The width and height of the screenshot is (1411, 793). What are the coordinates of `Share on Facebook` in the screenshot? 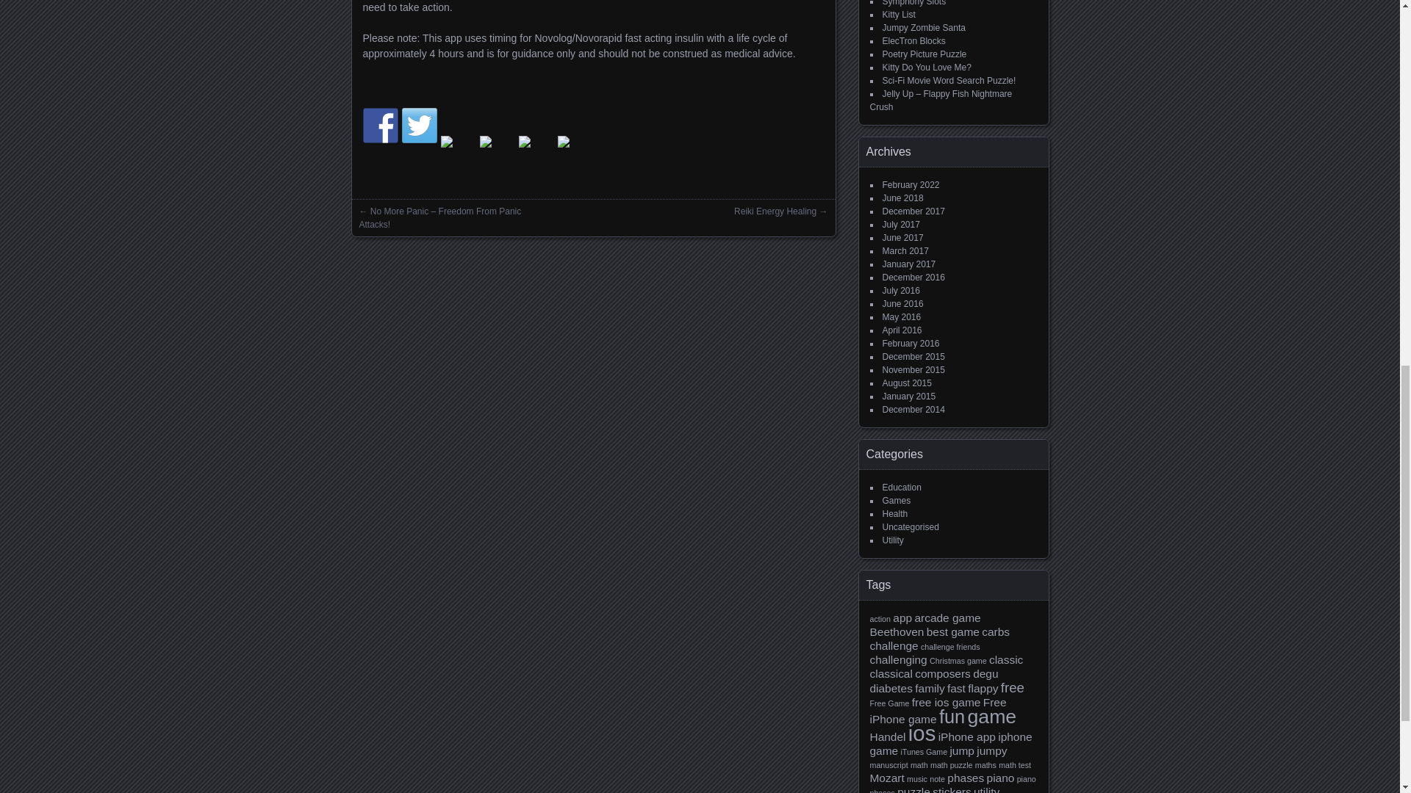 It's located at (380, 125).